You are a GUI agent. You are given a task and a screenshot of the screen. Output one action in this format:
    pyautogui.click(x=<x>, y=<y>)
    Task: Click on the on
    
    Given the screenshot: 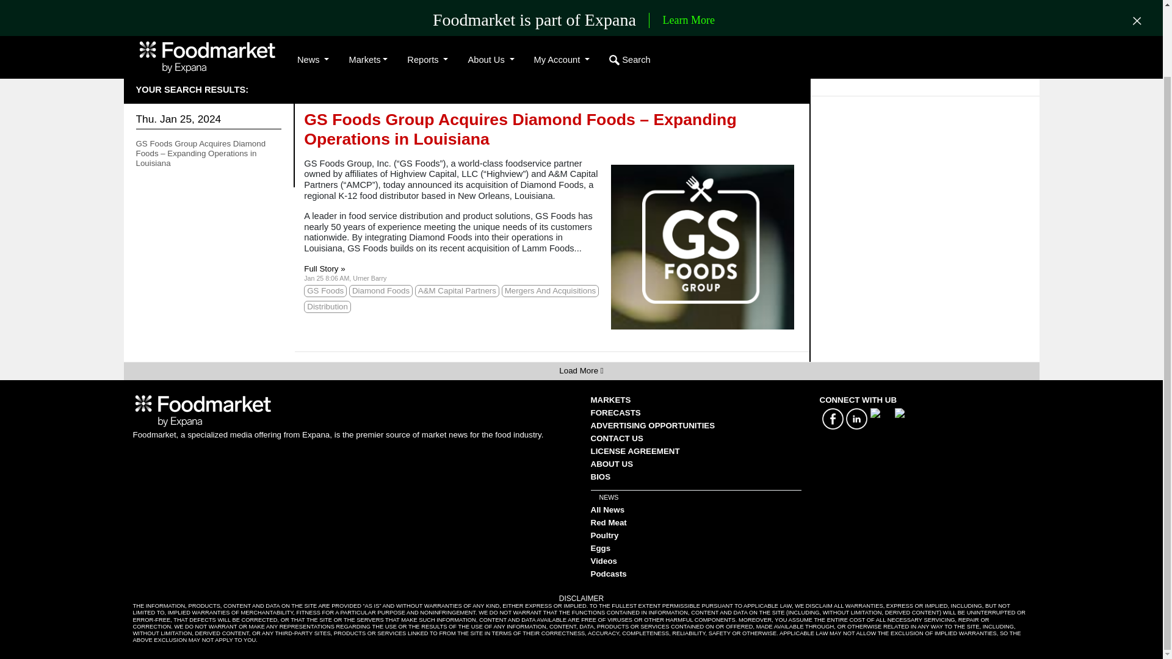 What is the action you would take?
    pyautogui.click(x=387, y=55)
    